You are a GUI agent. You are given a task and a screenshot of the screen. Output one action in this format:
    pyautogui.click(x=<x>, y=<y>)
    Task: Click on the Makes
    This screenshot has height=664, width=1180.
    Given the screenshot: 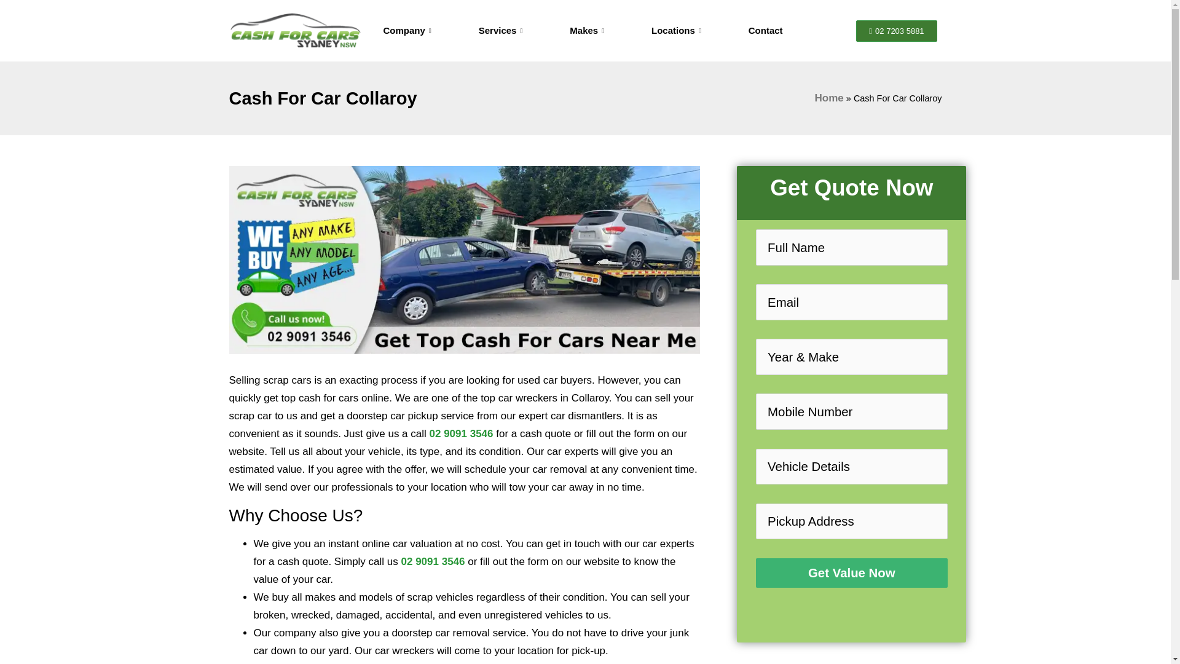 What is the action you would take?
    pyautogui.click(x=588, y=30)
    